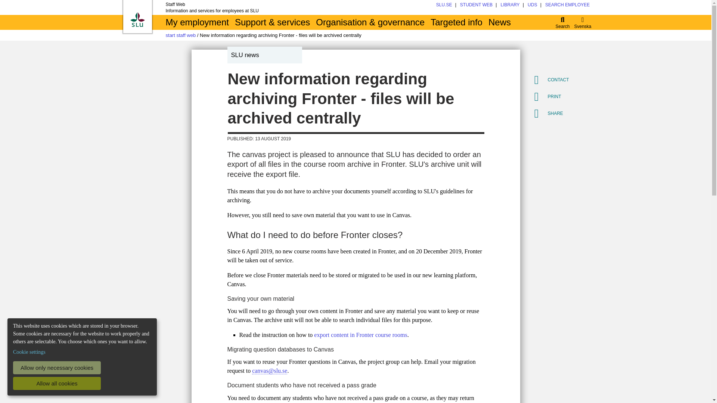 The height and width of the screenshot is (403, 717). I want to click on Cookie settings, so click(29, 352).